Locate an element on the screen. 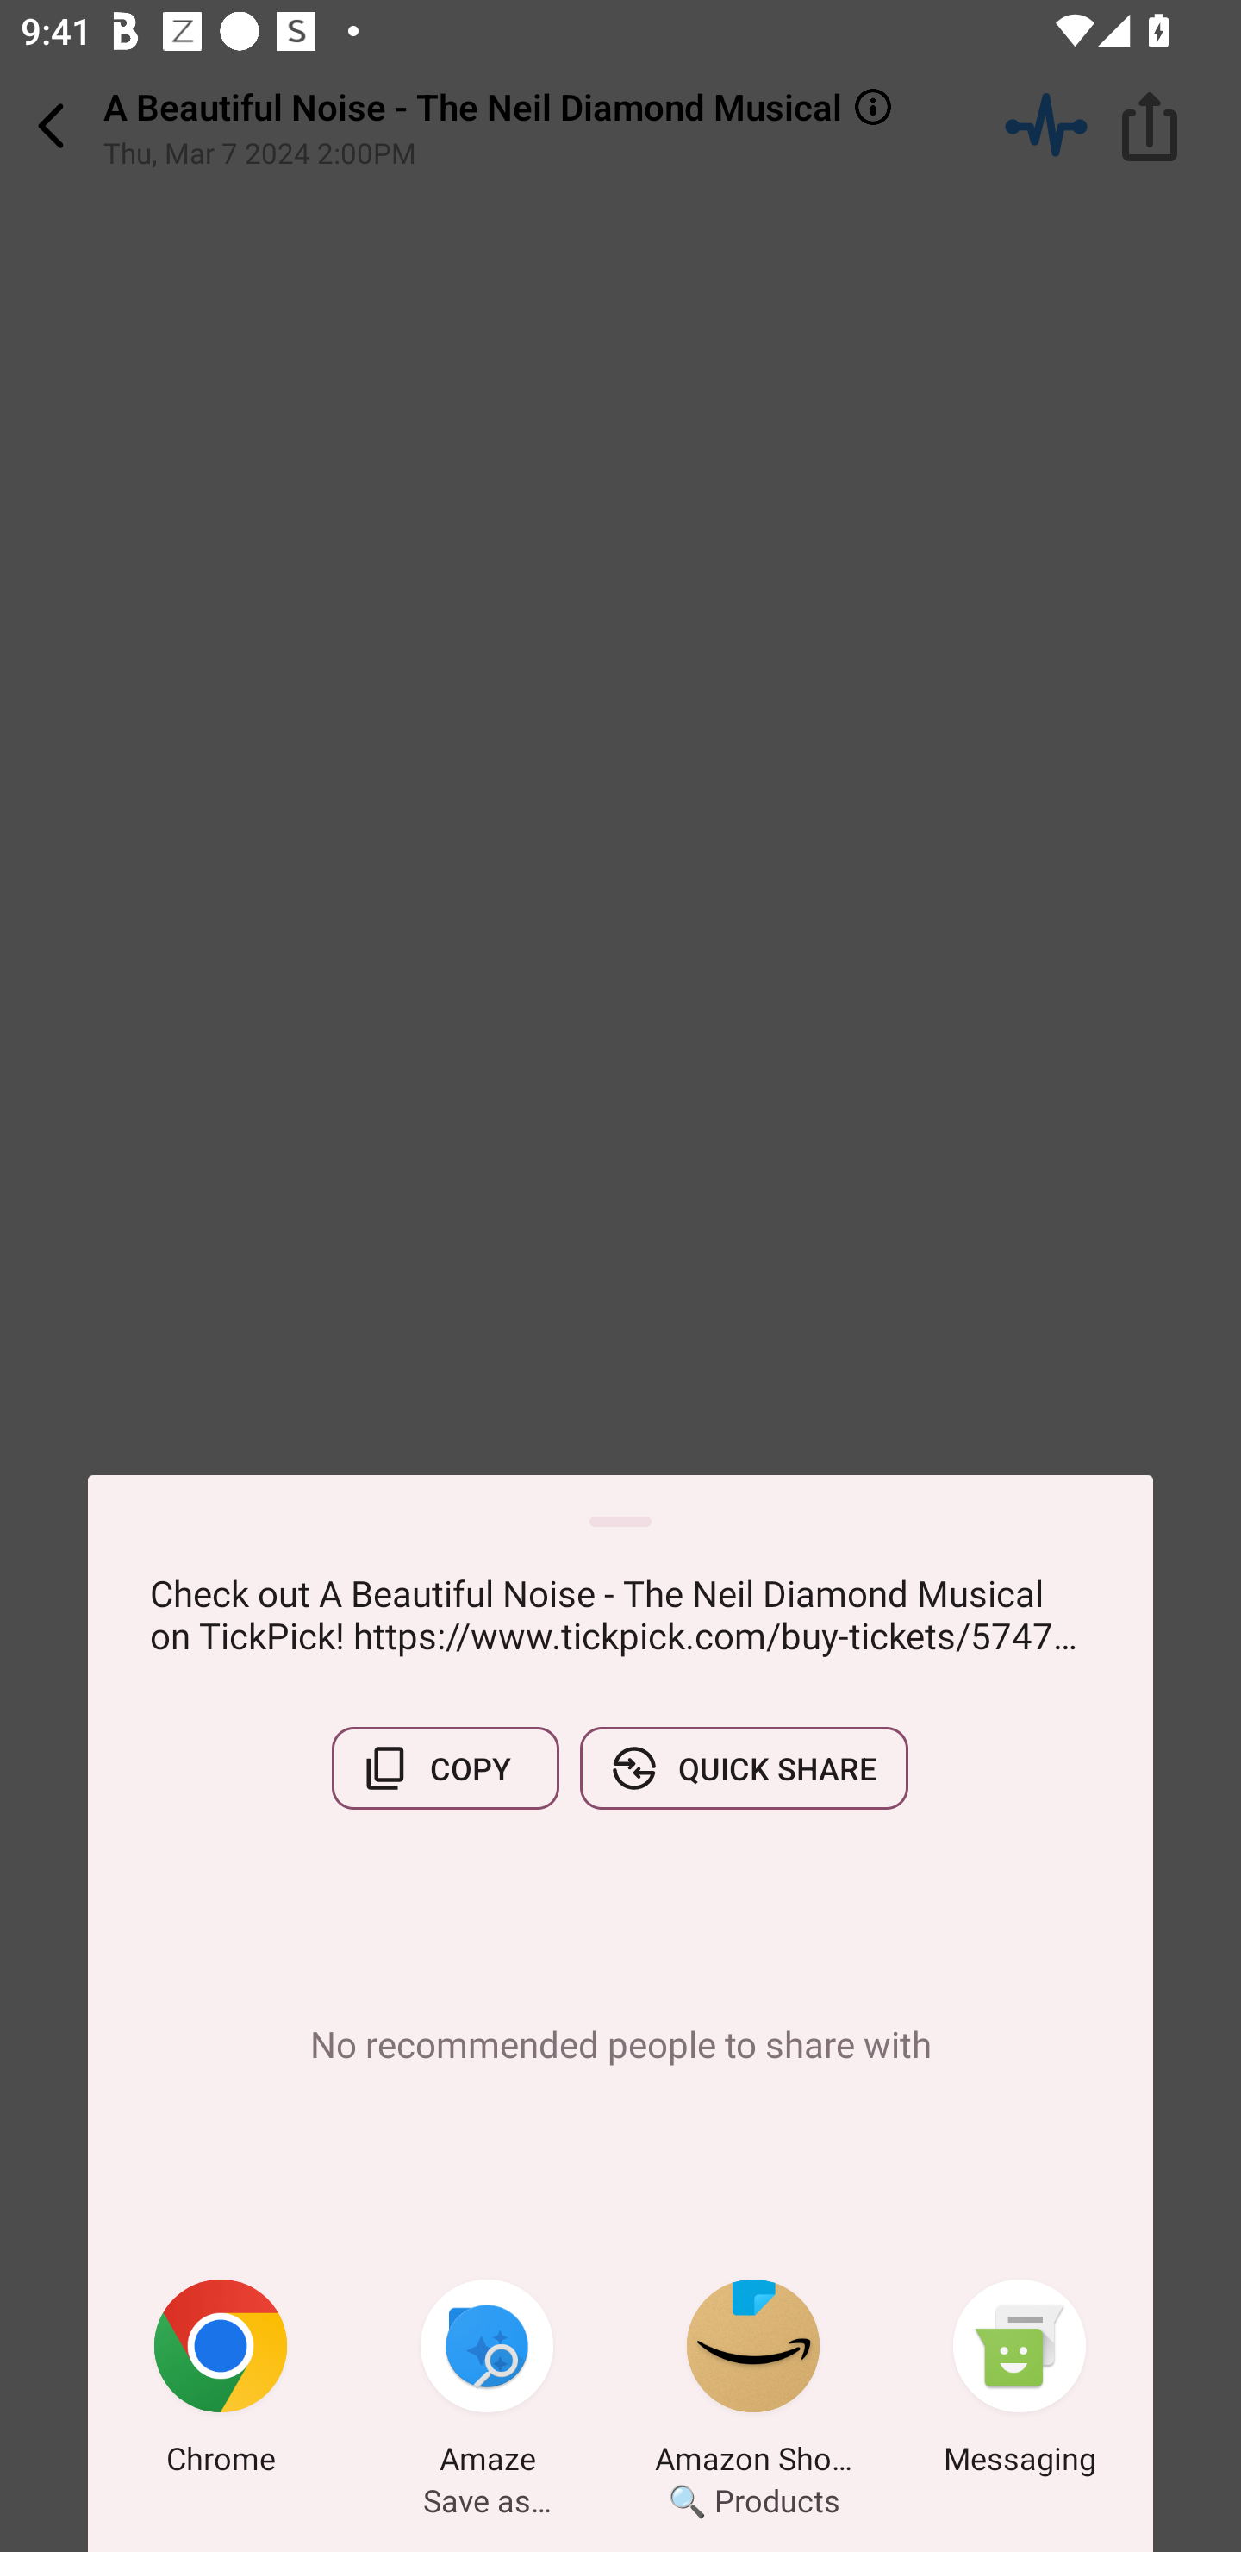  Amazon Shopping 🔍 Products is located at coordinates (753, 2382).